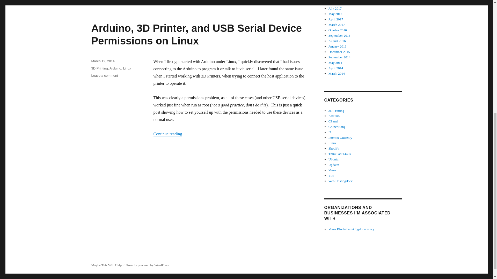 This screenshot has width=497, height=279. I want to click on April 2017, so click(336, 19).